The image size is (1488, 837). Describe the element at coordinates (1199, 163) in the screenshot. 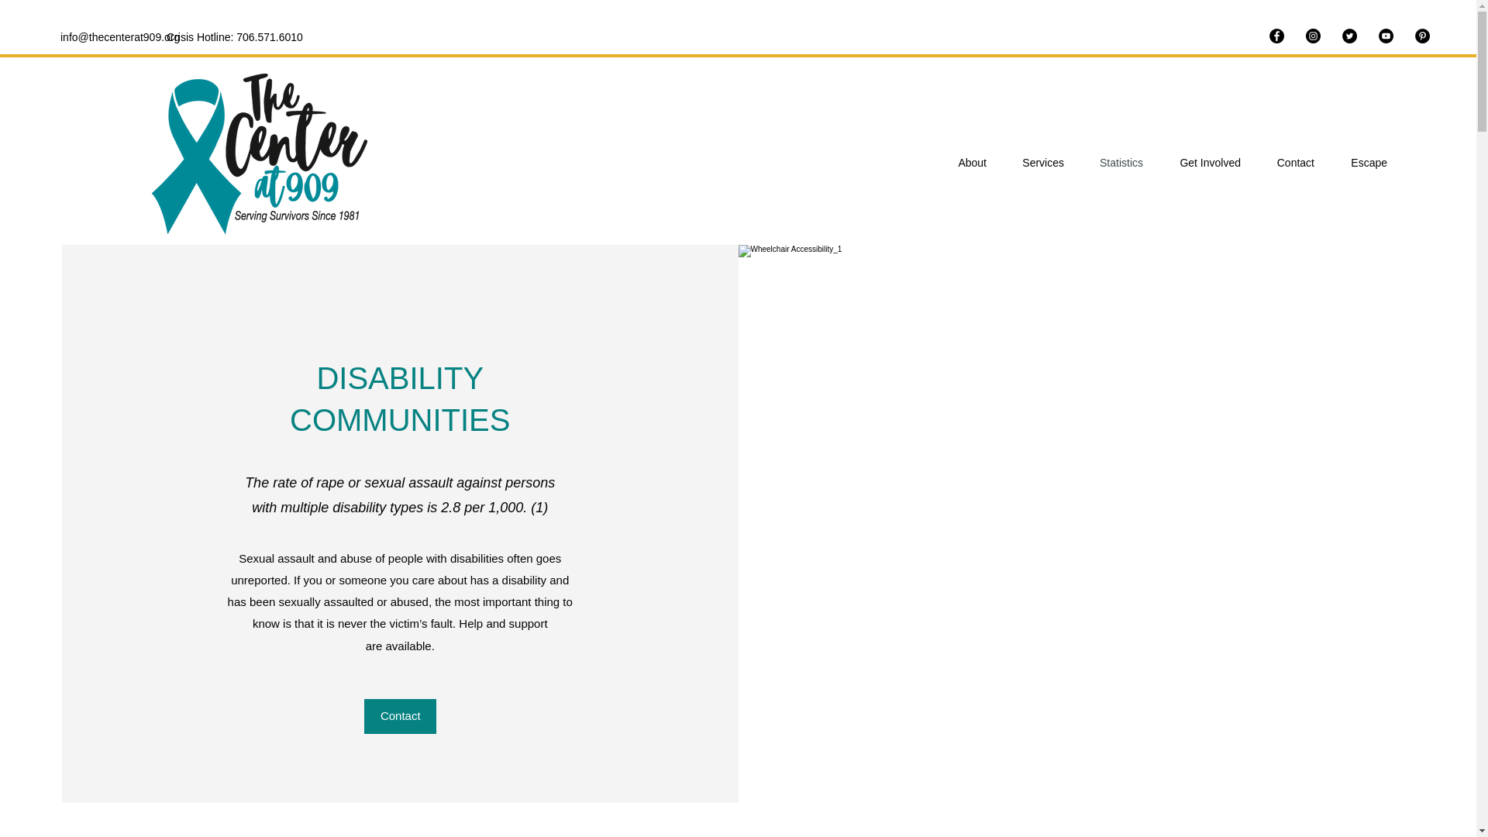

I see `Get Involved` at that location.